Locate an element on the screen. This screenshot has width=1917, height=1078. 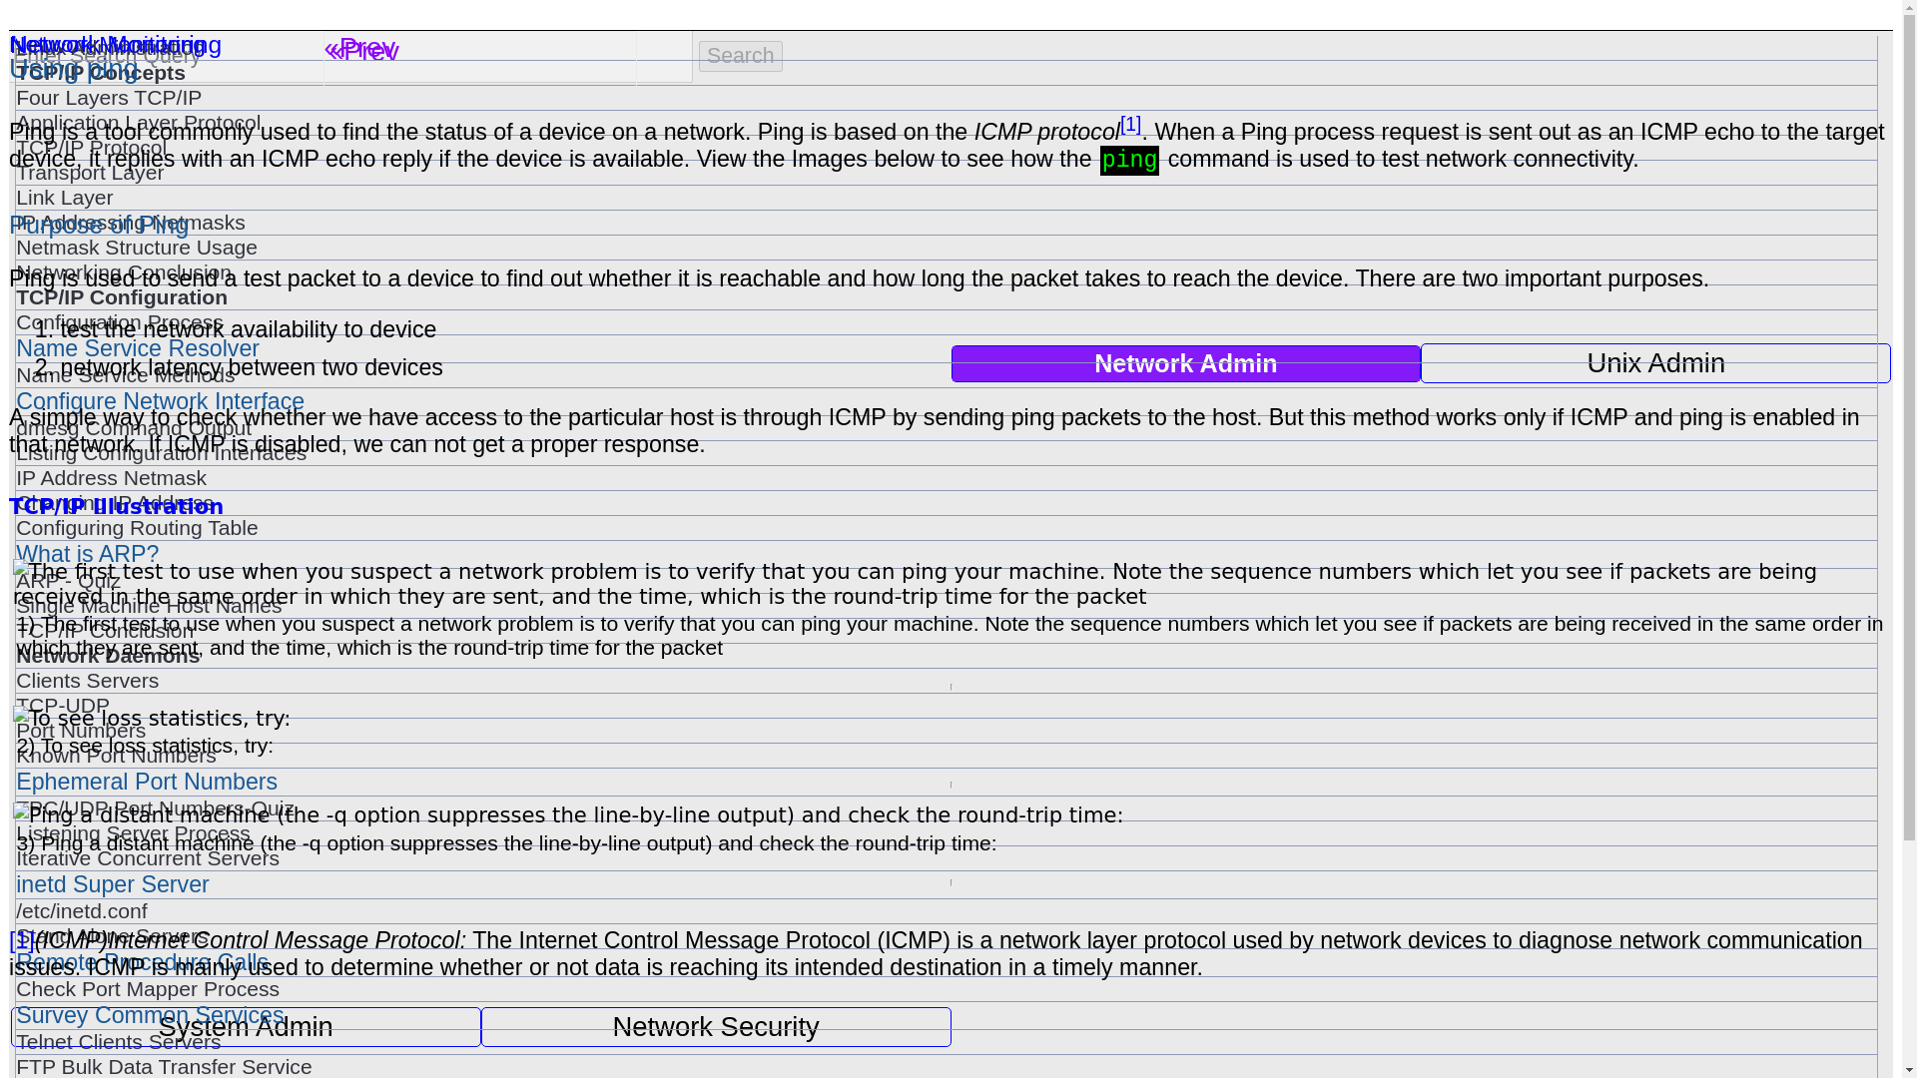
Networking Conclusion is located at coordinates (946, 272).